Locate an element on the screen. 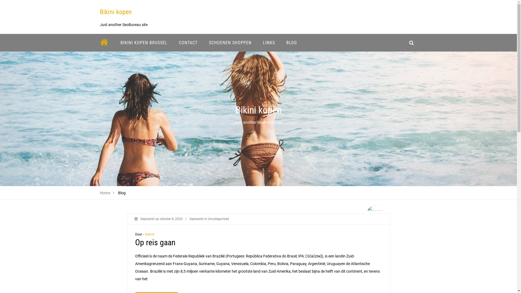 The height and width of the screenshot is (293, 521). Bikini kopen is located at coordinates (116, 12).